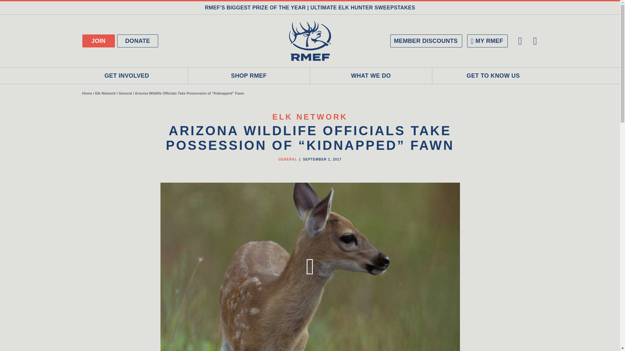 The height and width of the screenshot is (351, 625). What do you see at coordinates (127, 76) in the screenshot?
I see `GET INVOLVED` at bounding box center [127, 76].